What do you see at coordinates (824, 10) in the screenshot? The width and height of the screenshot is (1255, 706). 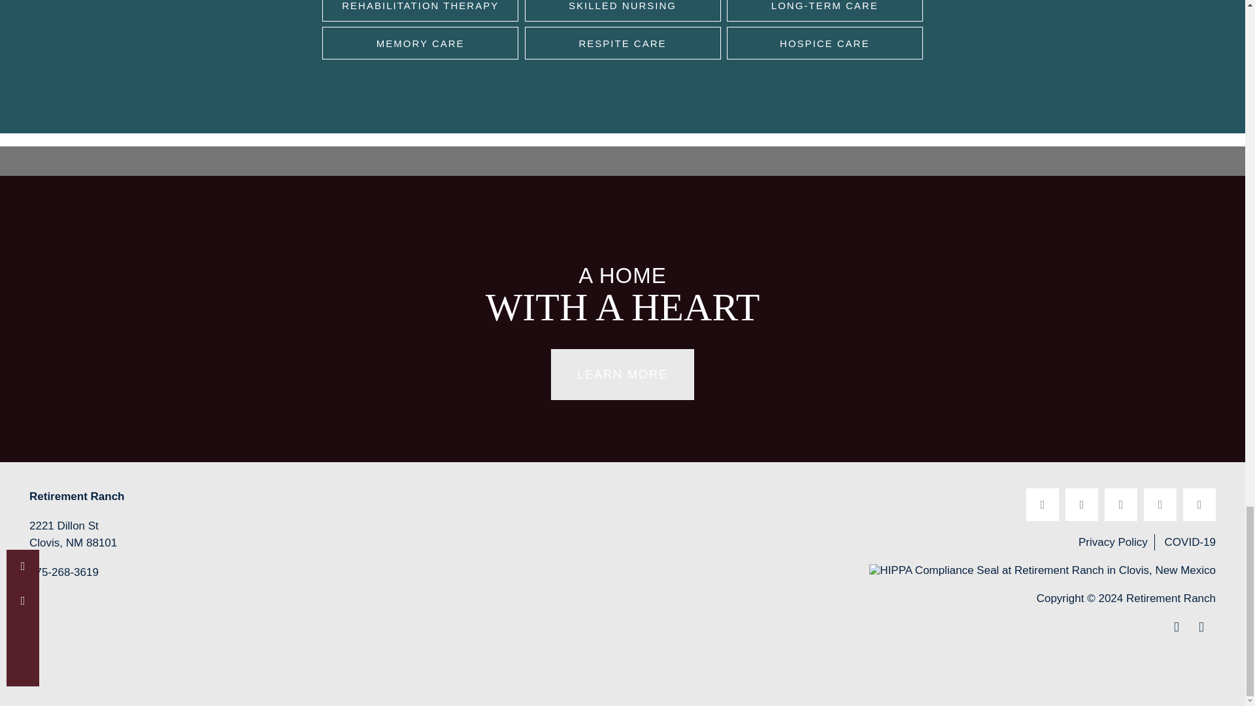 I see `LONG-TERM CARE` at bounding box center [824, 10].